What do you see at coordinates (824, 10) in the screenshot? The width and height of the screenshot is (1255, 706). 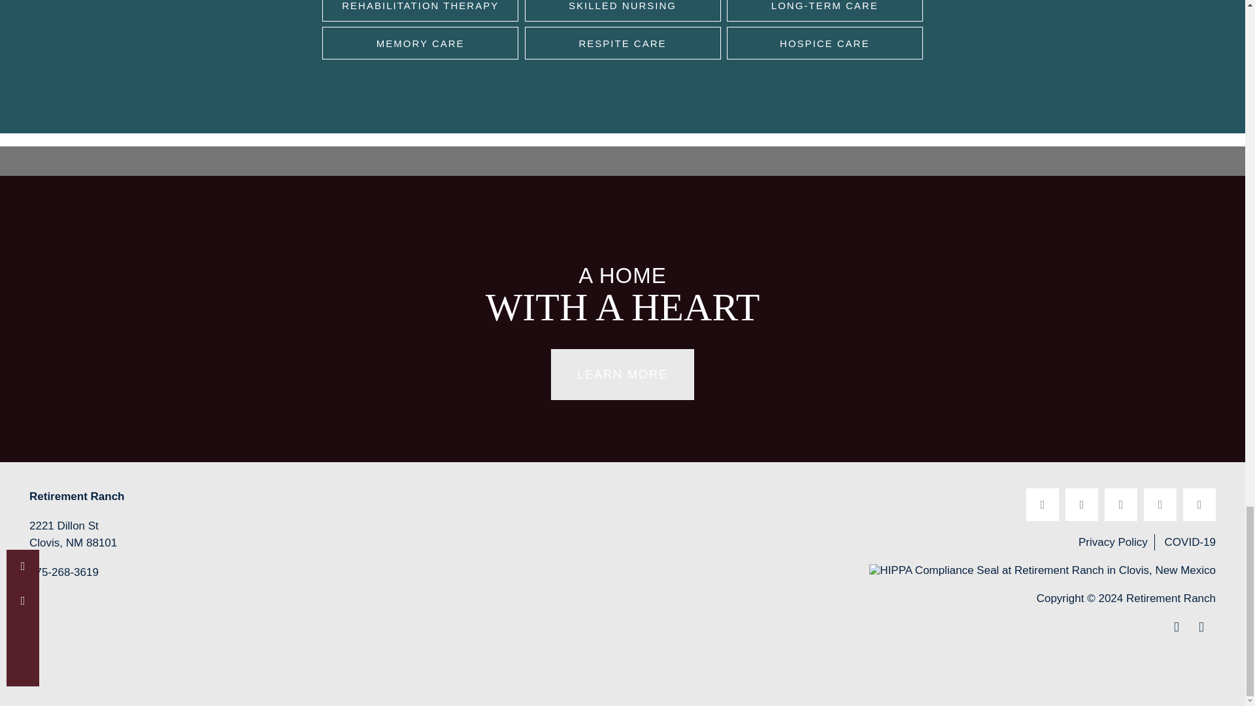 I see `LONG-TERM CARE` at bounding box center [824, 10].